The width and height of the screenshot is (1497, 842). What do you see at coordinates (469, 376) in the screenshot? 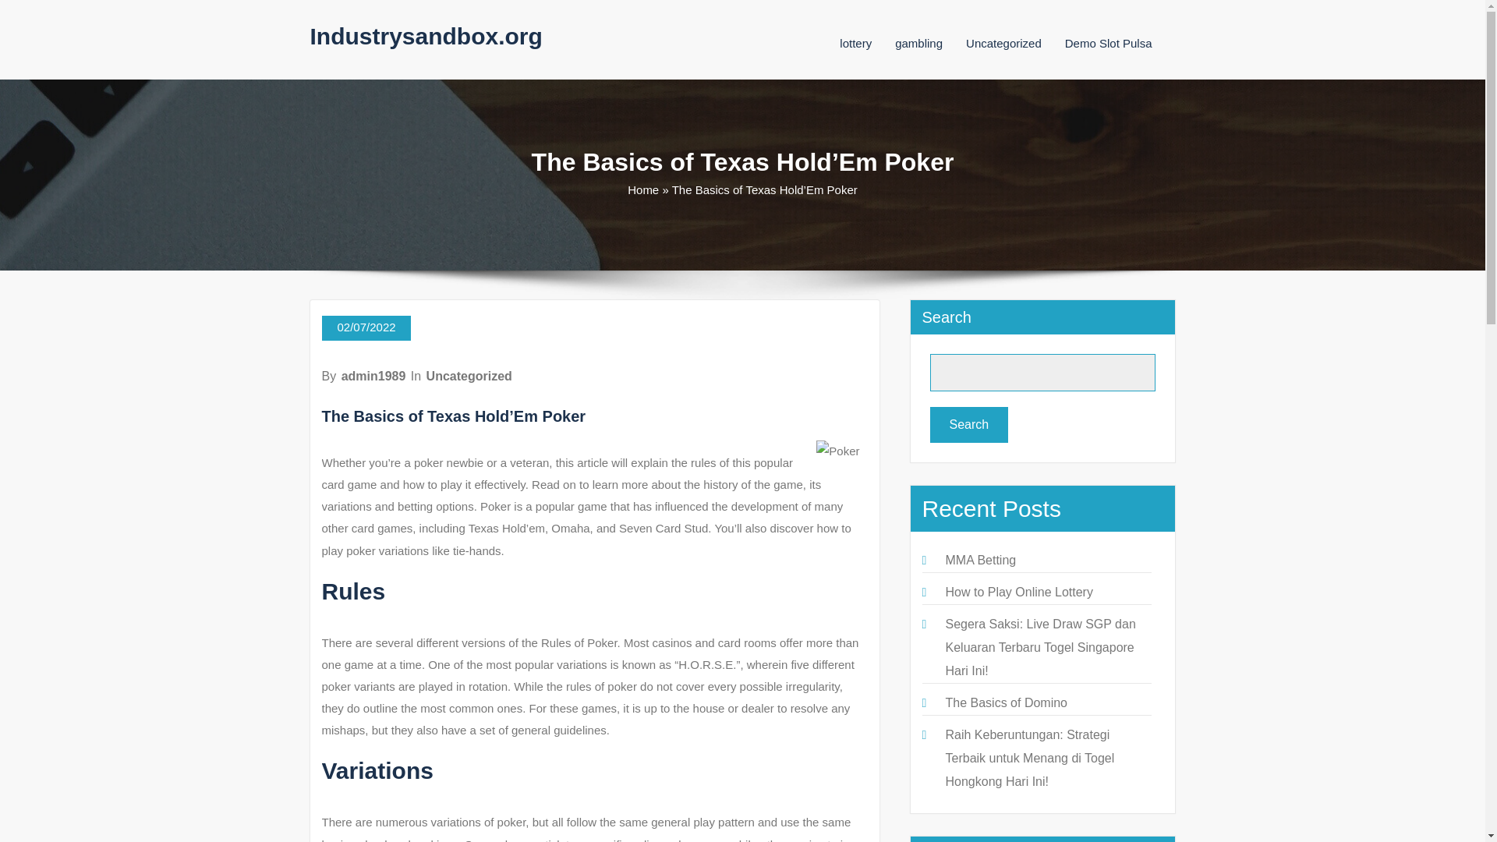
I see `Uncategorized` at bounding box center [469, 376].